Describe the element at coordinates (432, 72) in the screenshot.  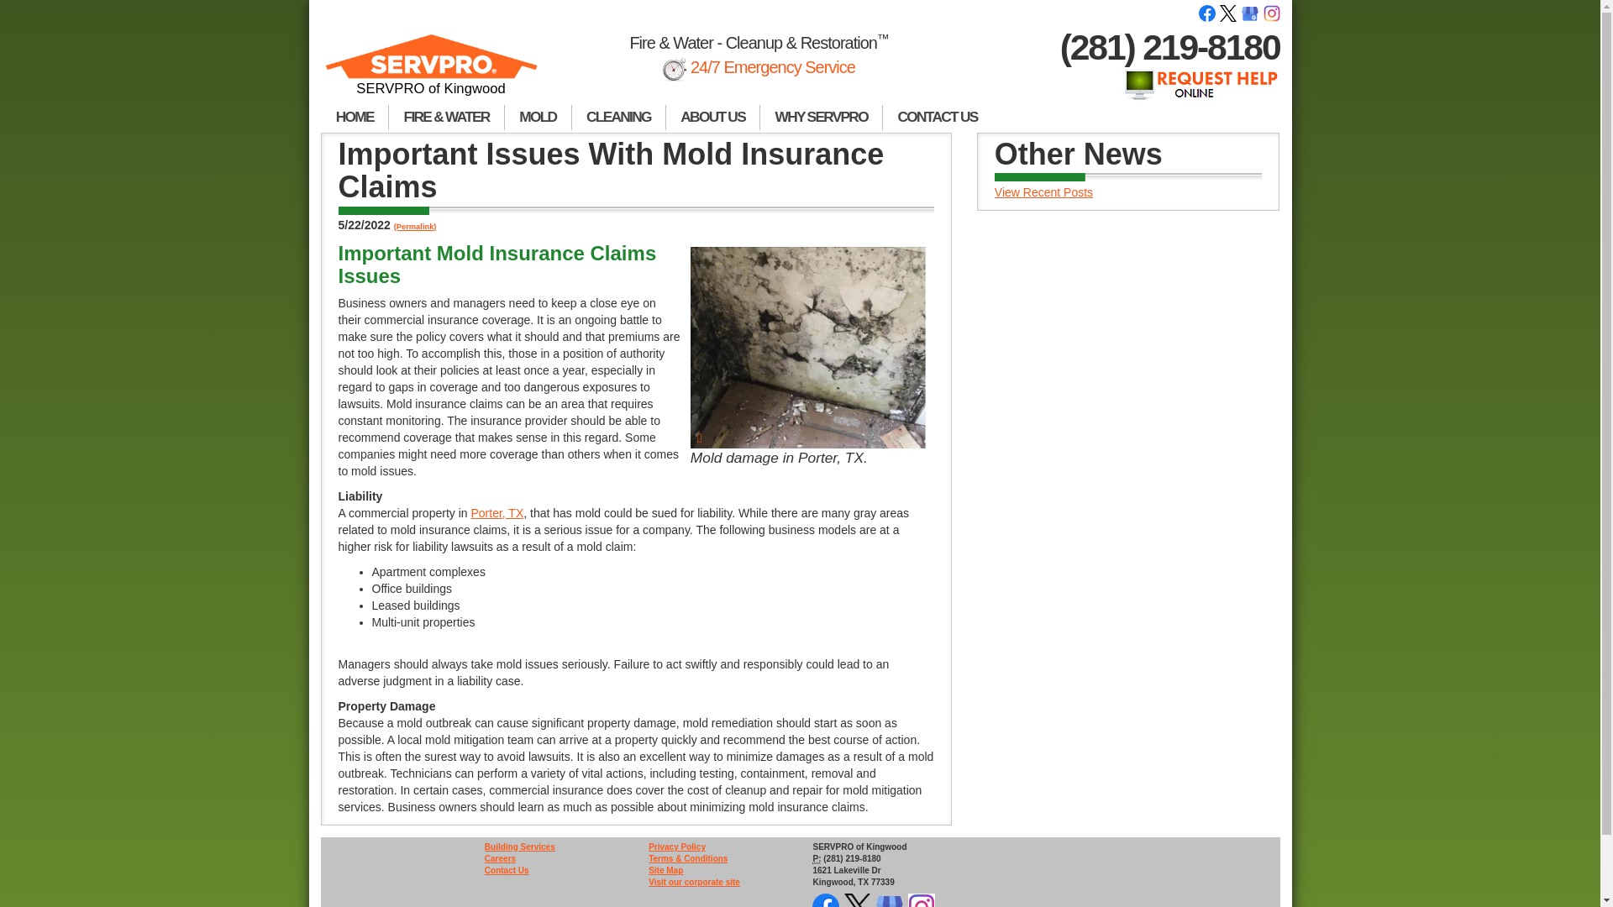
I see `SERVPRO of Kingwood` at that location.